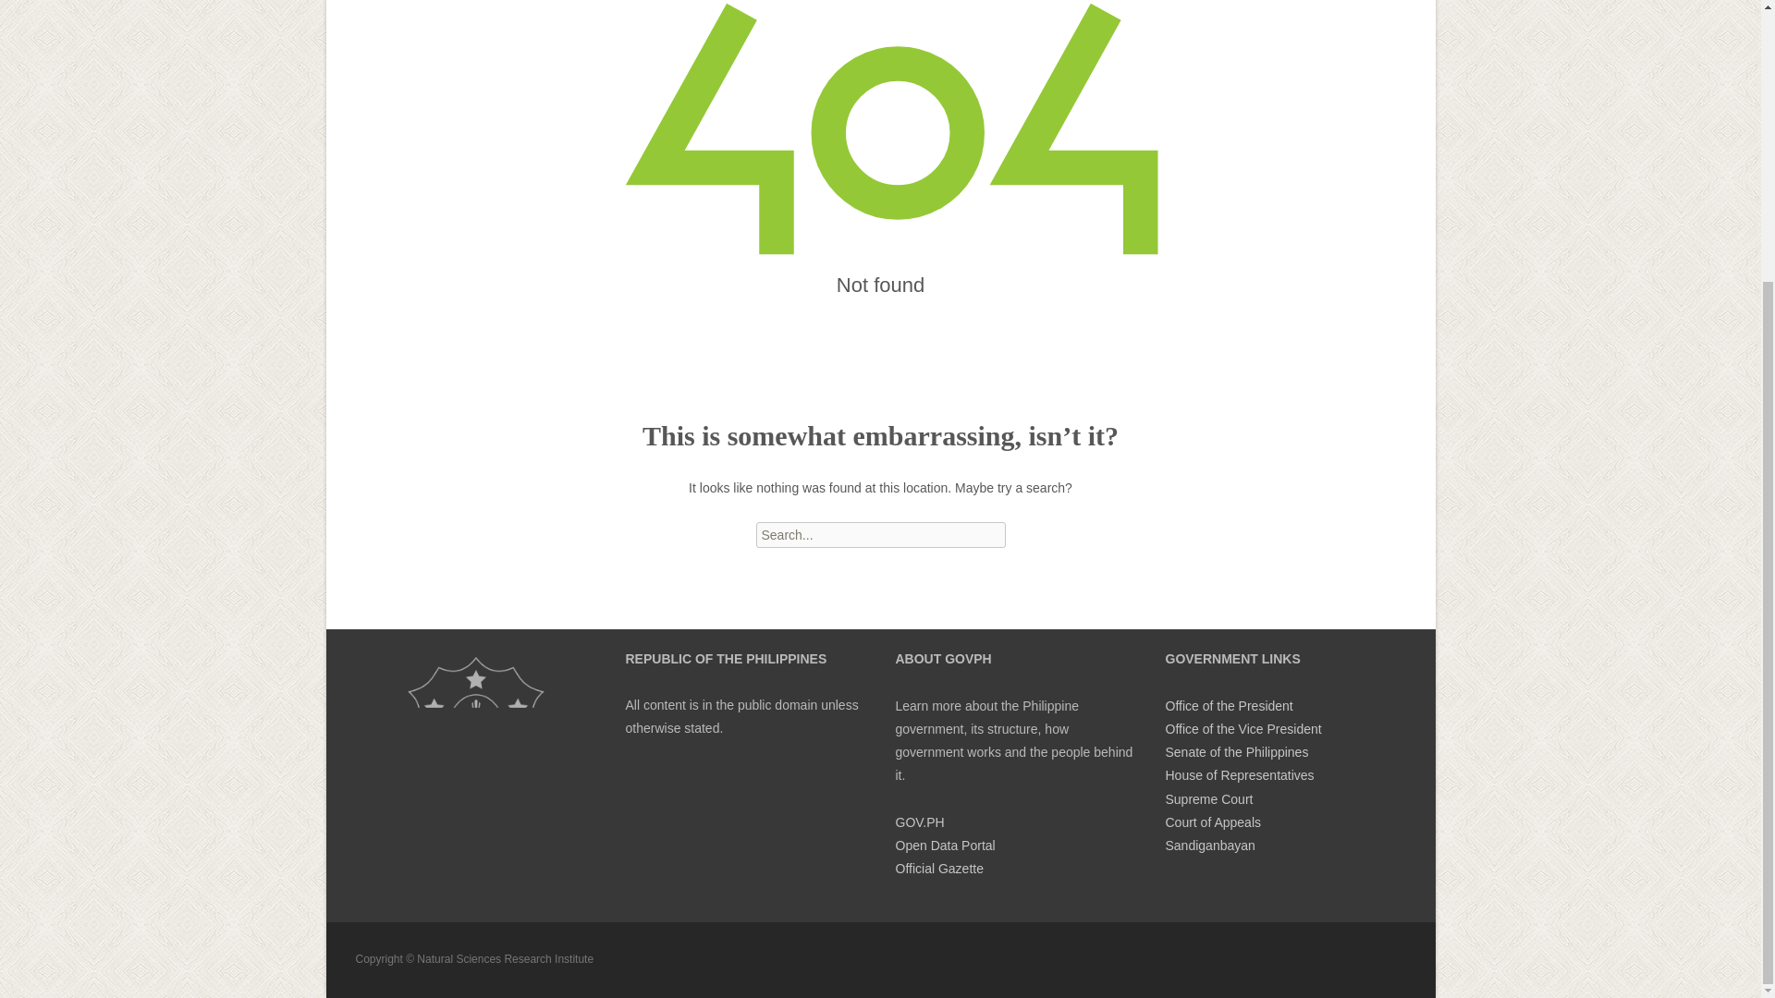 The image size is (1775, 998). I want to click on Office of the Vice President, so click(1242, 728).